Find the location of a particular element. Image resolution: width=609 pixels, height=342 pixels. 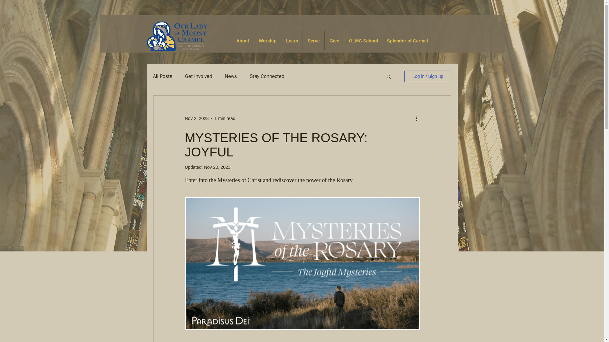

OLMC School is located at coordinates (363, 41).